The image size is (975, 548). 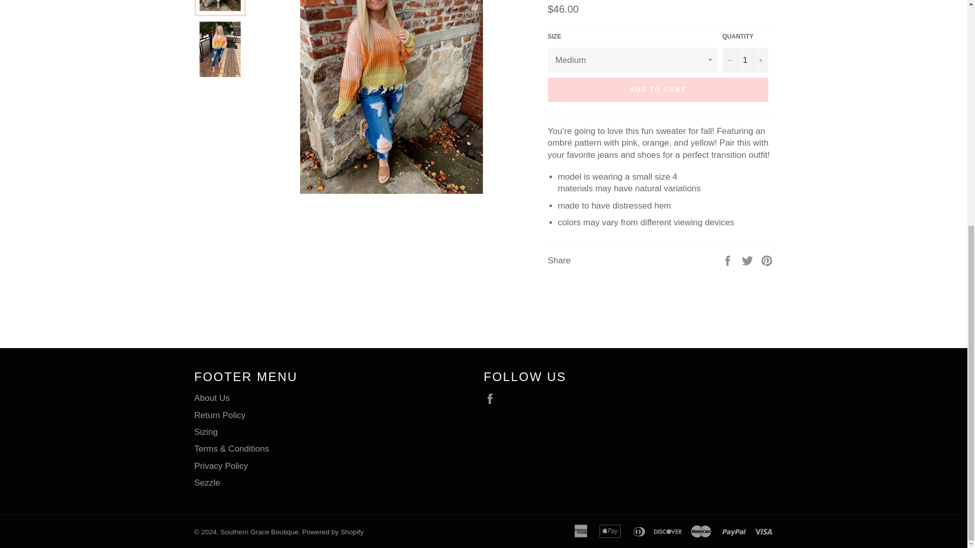 I want to click on 1, so click(x=745, y=60).